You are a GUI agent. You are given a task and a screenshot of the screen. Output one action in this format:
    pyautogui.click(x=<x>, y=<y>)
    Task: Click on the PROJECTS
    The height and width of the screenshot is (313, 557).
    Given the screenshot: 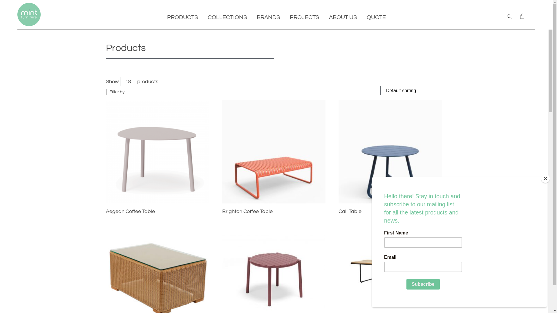 What is the action you would take?
    pyautogui.click(x=304, y=17)
    